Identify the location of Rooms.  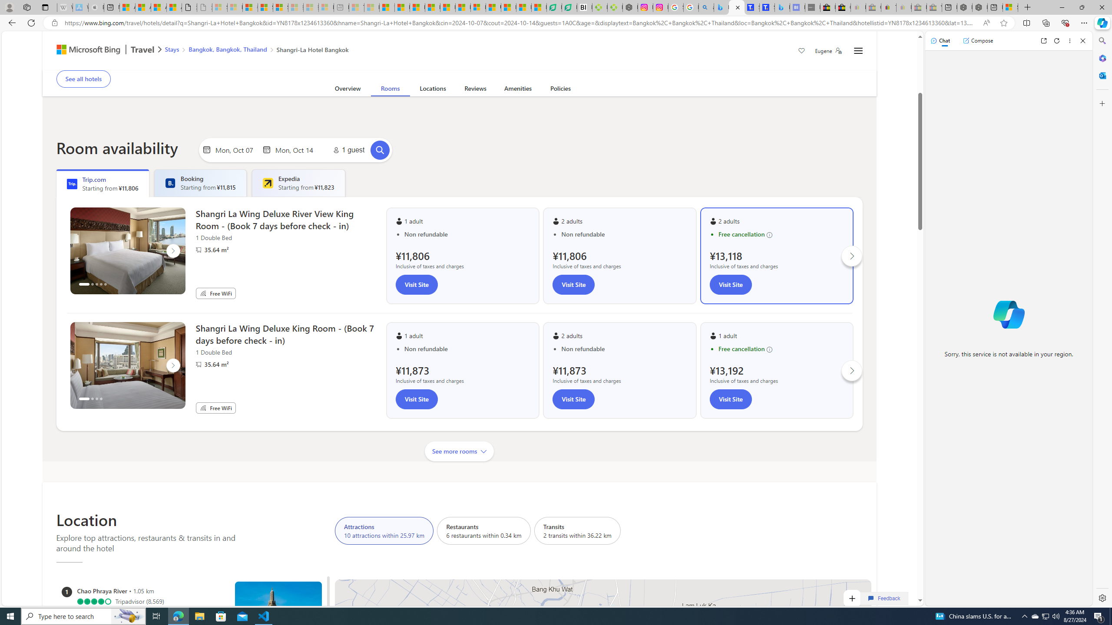
(390, 90).